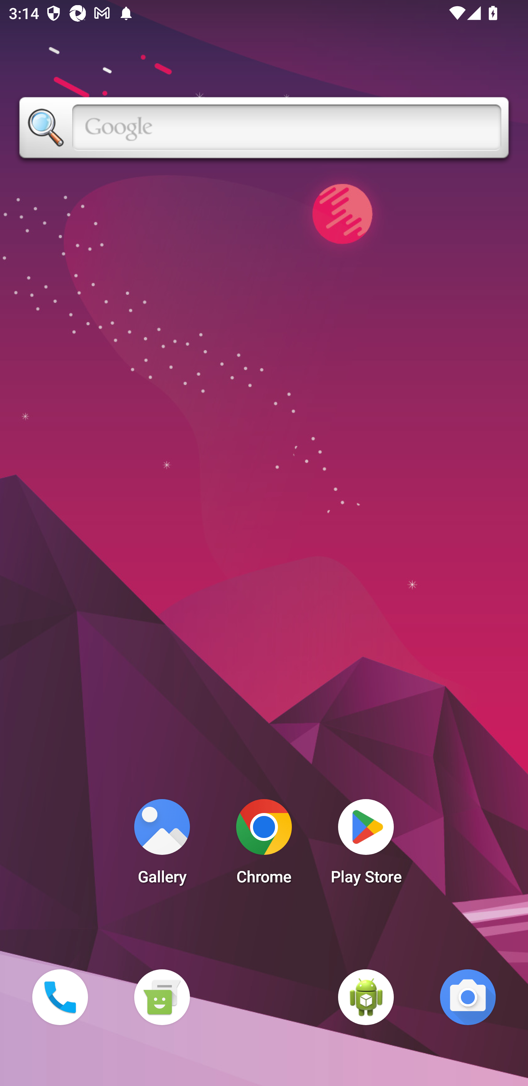 The height and width of the screenshot is (1086, 528). Describe the element at coordinates (60, 997) in the screenshot. I see `Phone` at that location.